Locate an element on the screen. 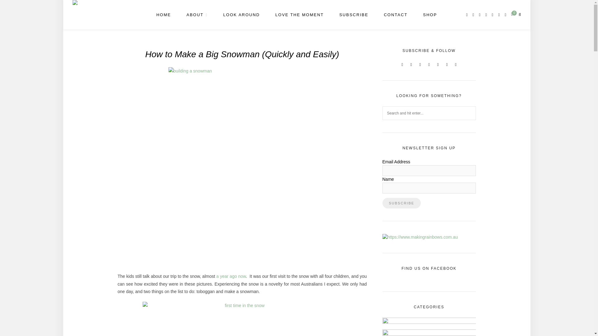 The height and width of the screenshot is (336, 598). SUBSCRIBE is located at coordinates (354, 15).